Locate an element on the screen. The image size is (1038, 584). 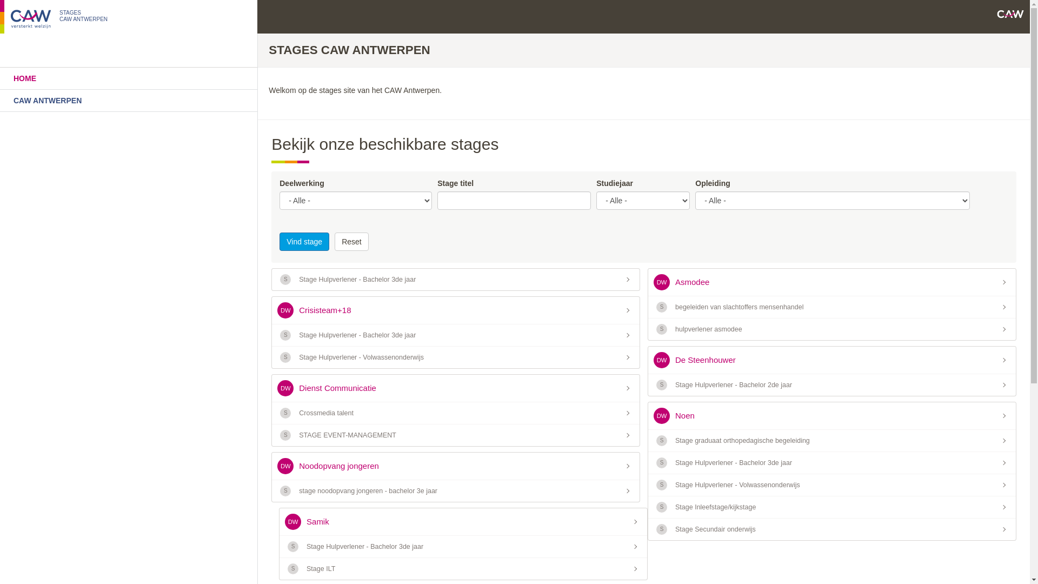
Overslaan en naar de inhoud gaan is located at coordinates (0, 0).